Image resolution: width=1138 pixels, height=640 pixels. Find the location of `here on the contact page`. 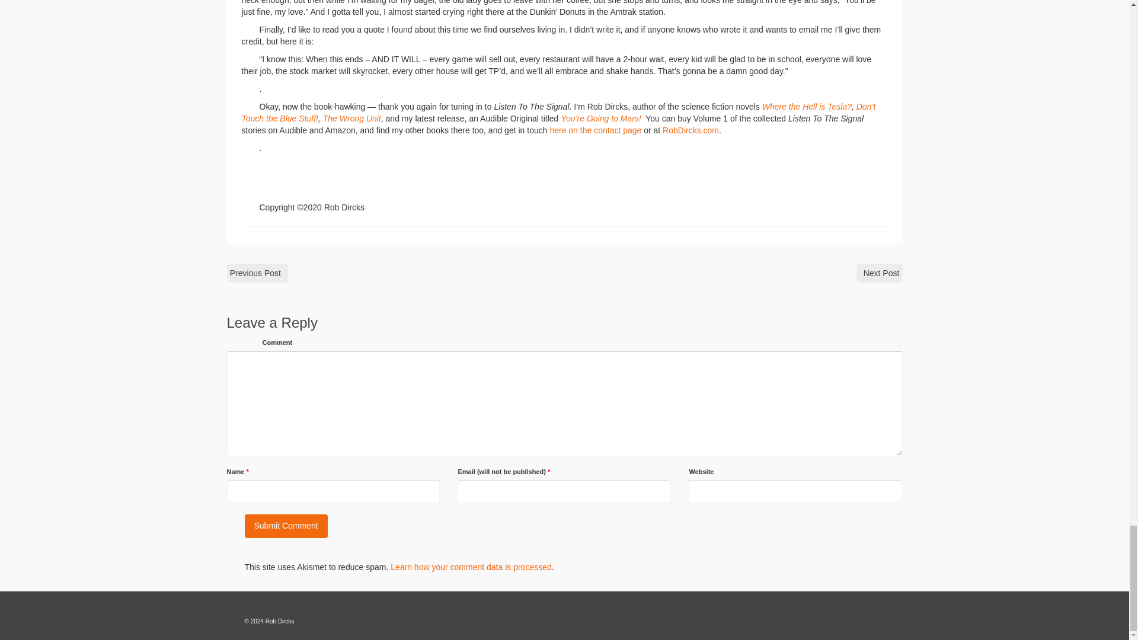

here on the contact page is located at coordinates (595, 130).